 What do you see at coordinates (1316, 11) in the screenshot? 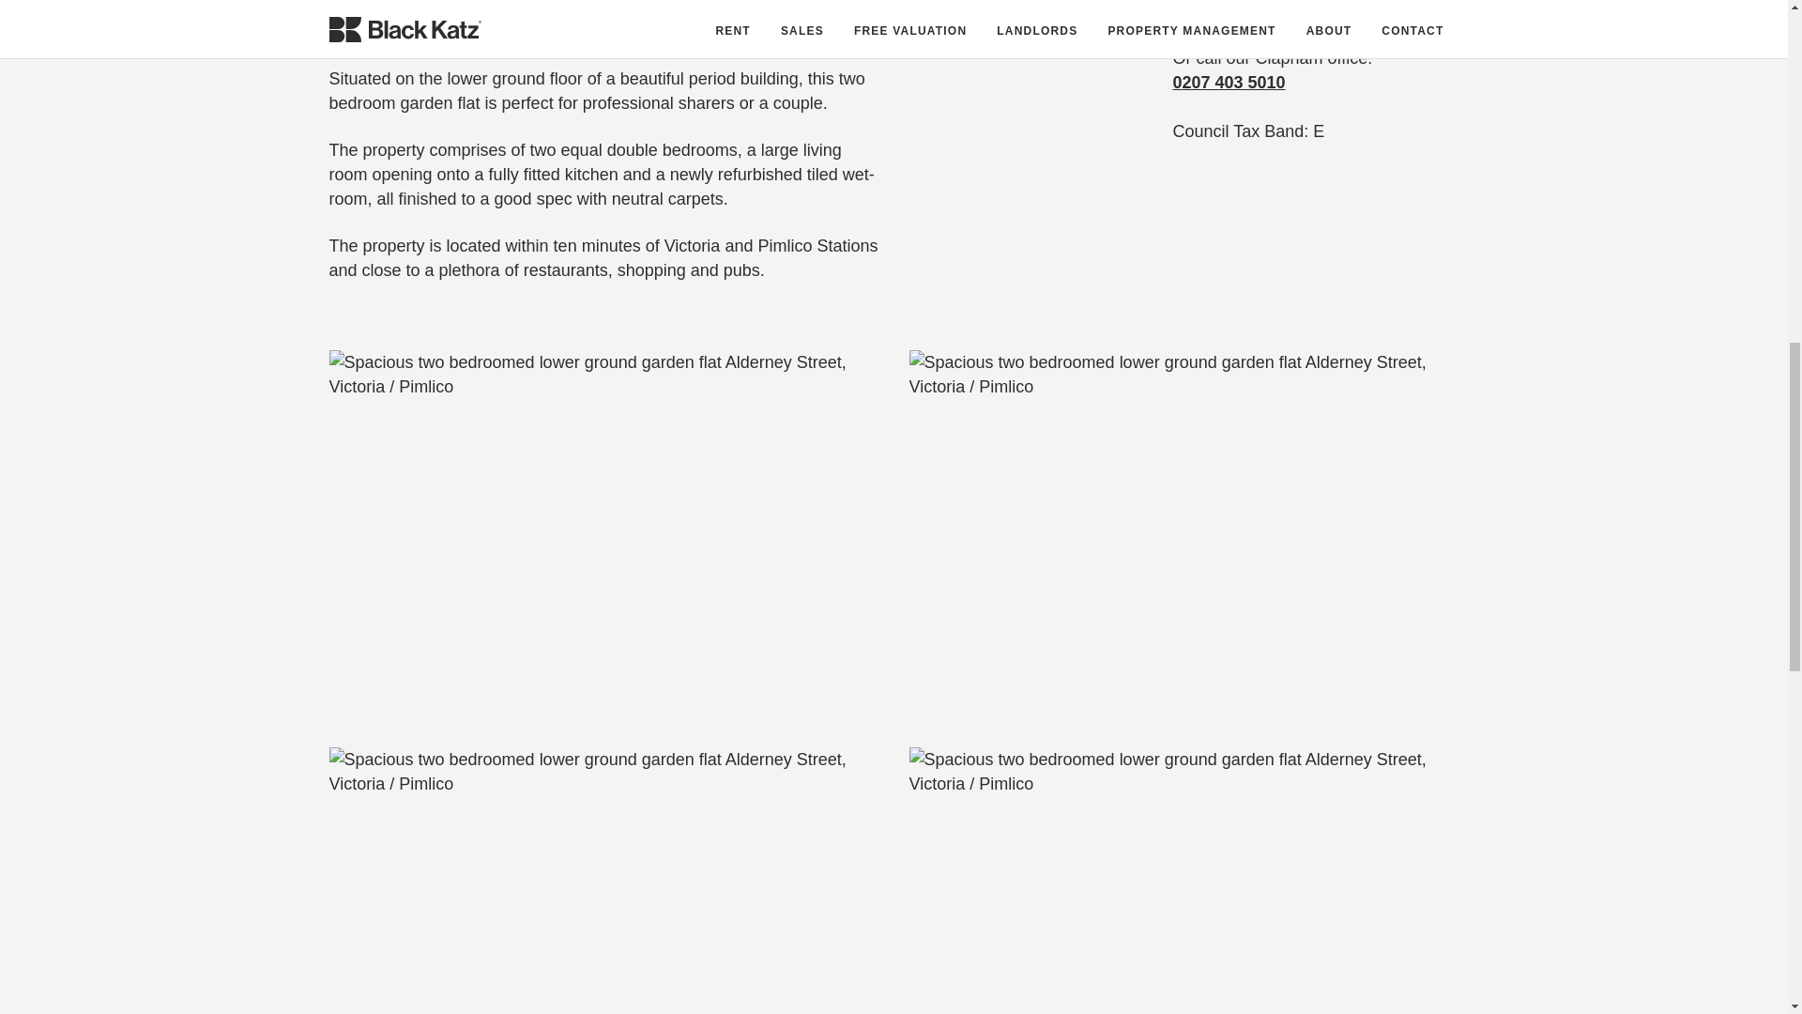
I see `FREE FAST TRACK CLUB` at bounding box center [1316, 11].